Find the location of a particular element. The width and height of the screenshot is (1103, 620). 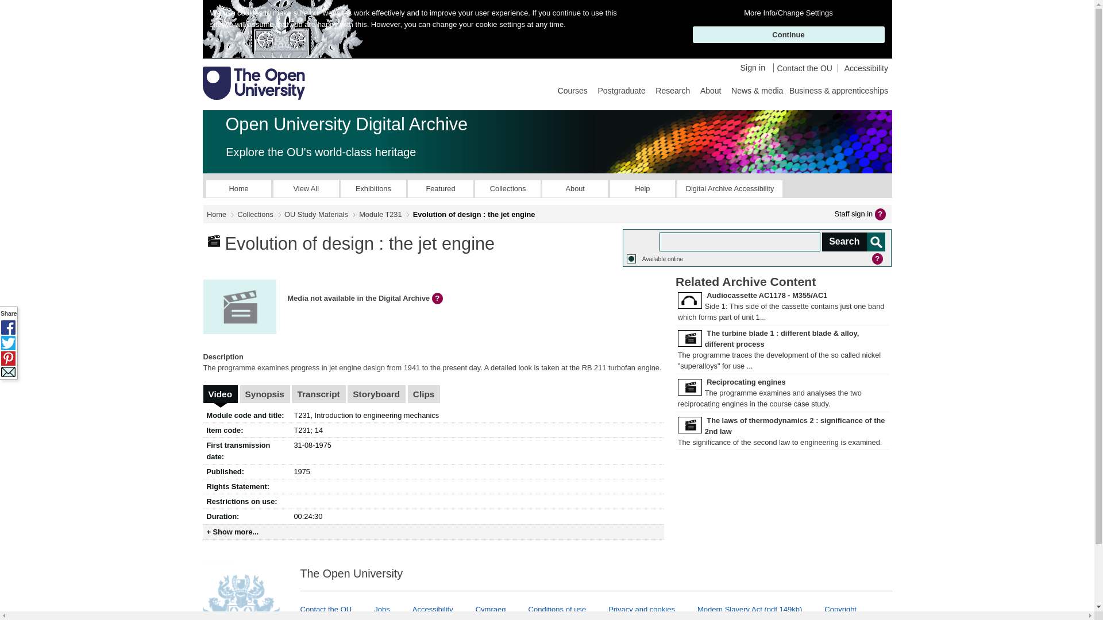

About is located at coordinates (574, 189).